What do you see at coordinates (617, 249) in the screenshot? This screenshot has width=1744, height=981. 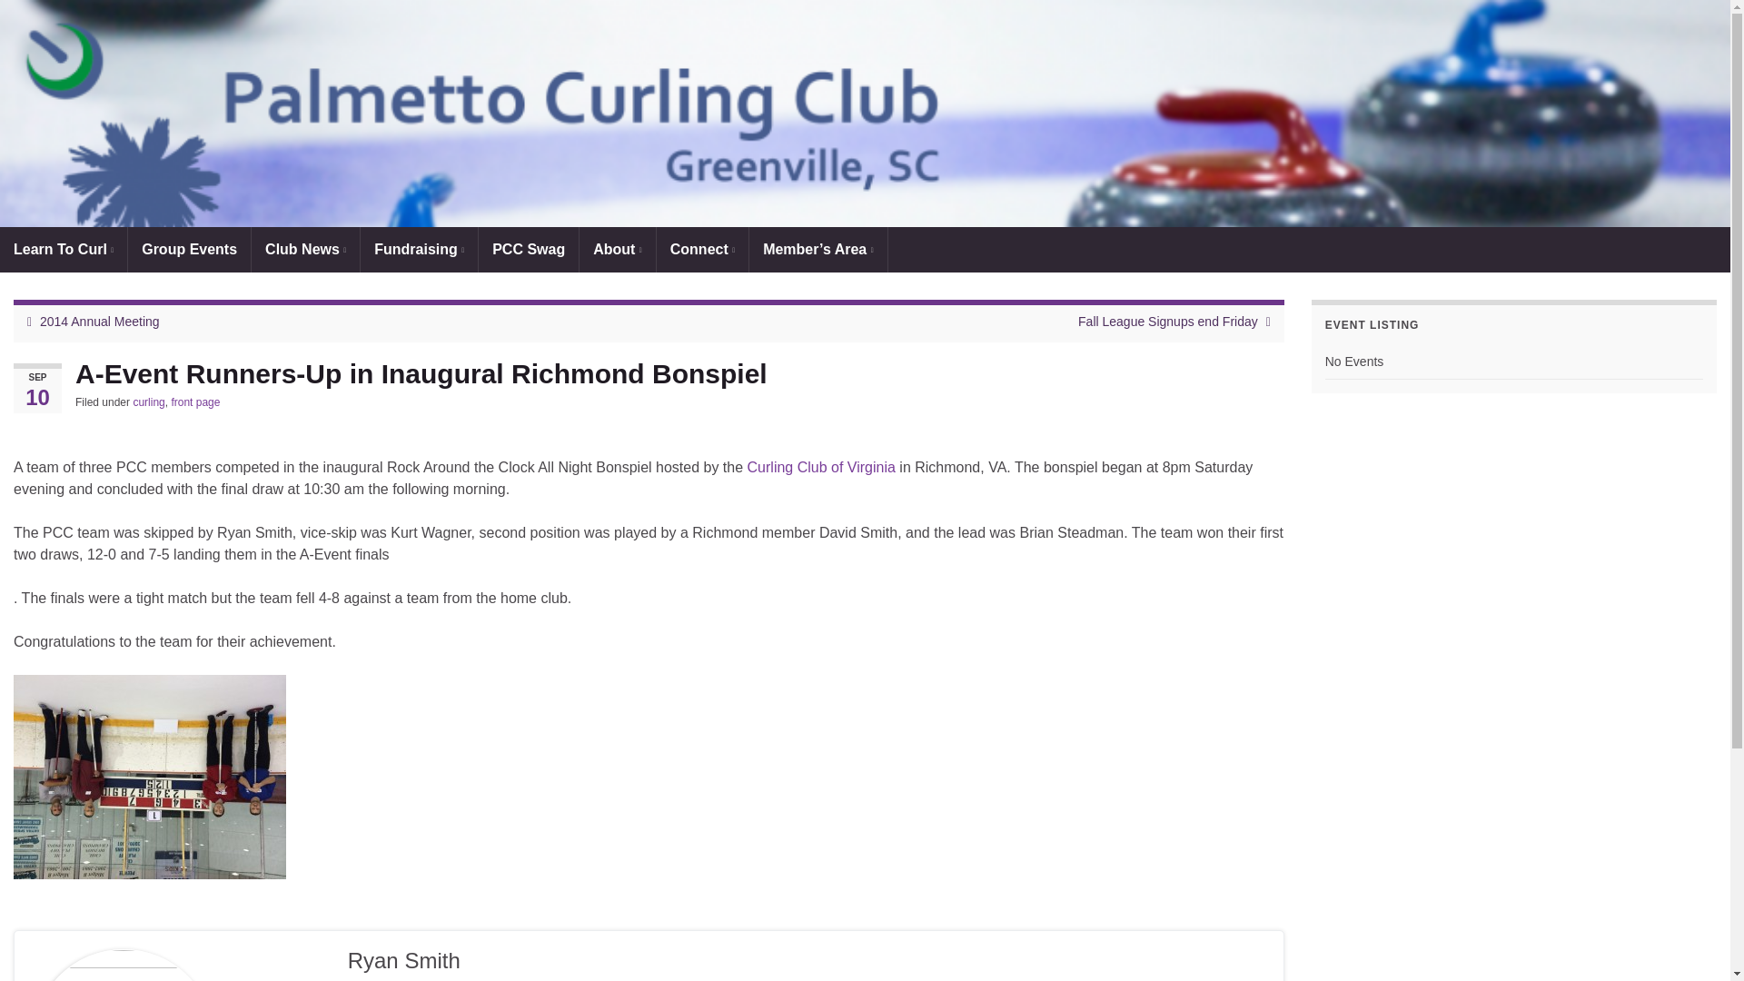 I see `About` at bounding box center [617, 249].